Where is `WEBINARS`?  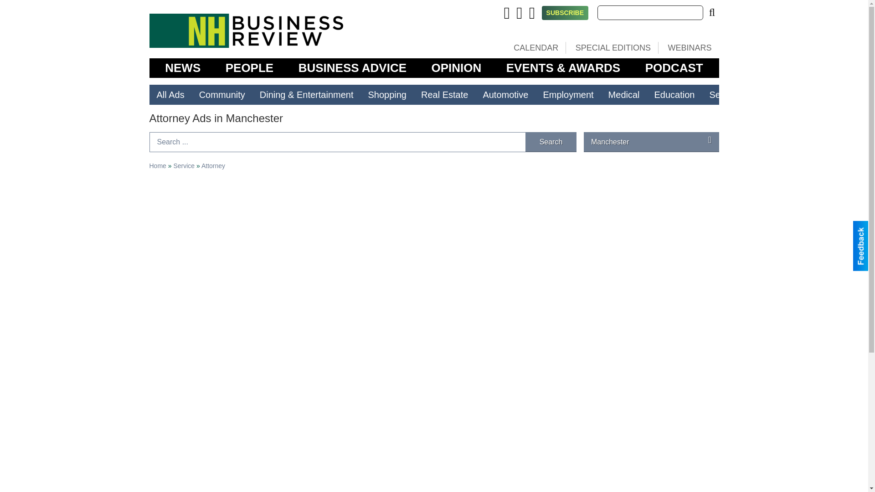 WEBINARS is located at coordinates (689, 47).